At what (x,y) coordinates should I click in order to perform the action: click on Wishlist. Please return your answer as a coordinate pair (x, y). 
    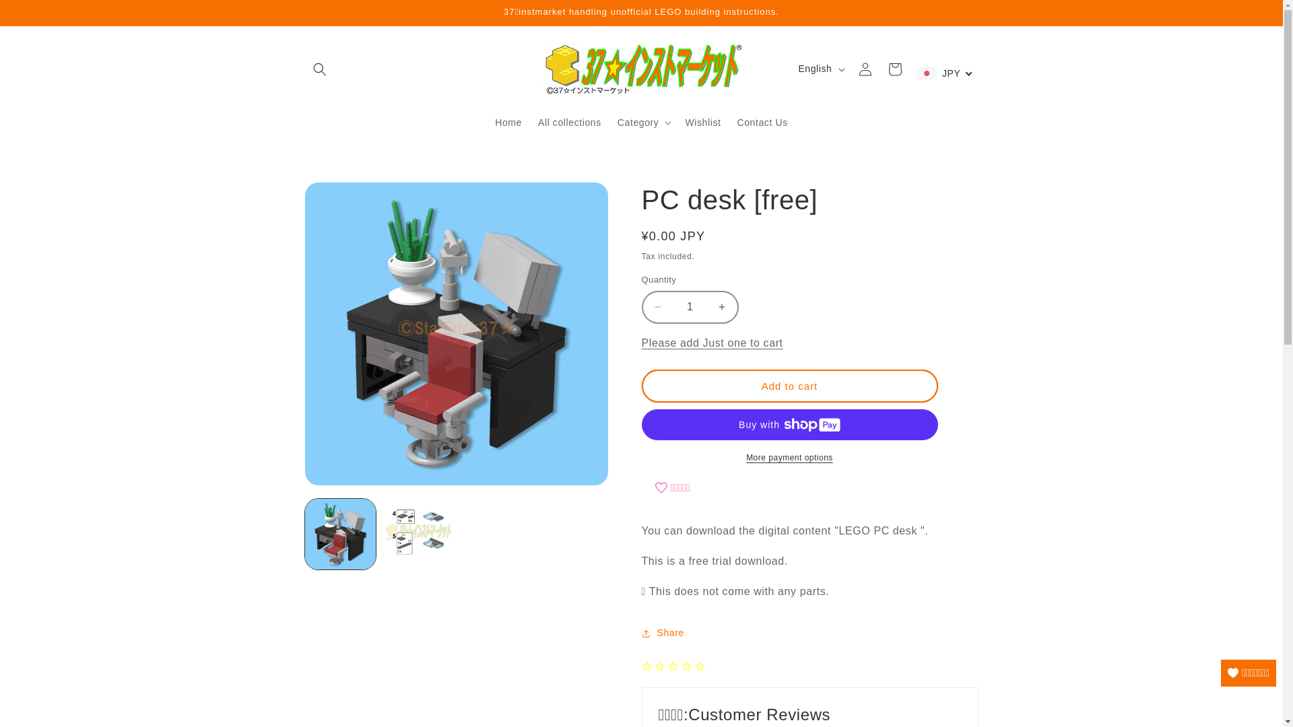
    Looking at the image, I should click on (703, 122).